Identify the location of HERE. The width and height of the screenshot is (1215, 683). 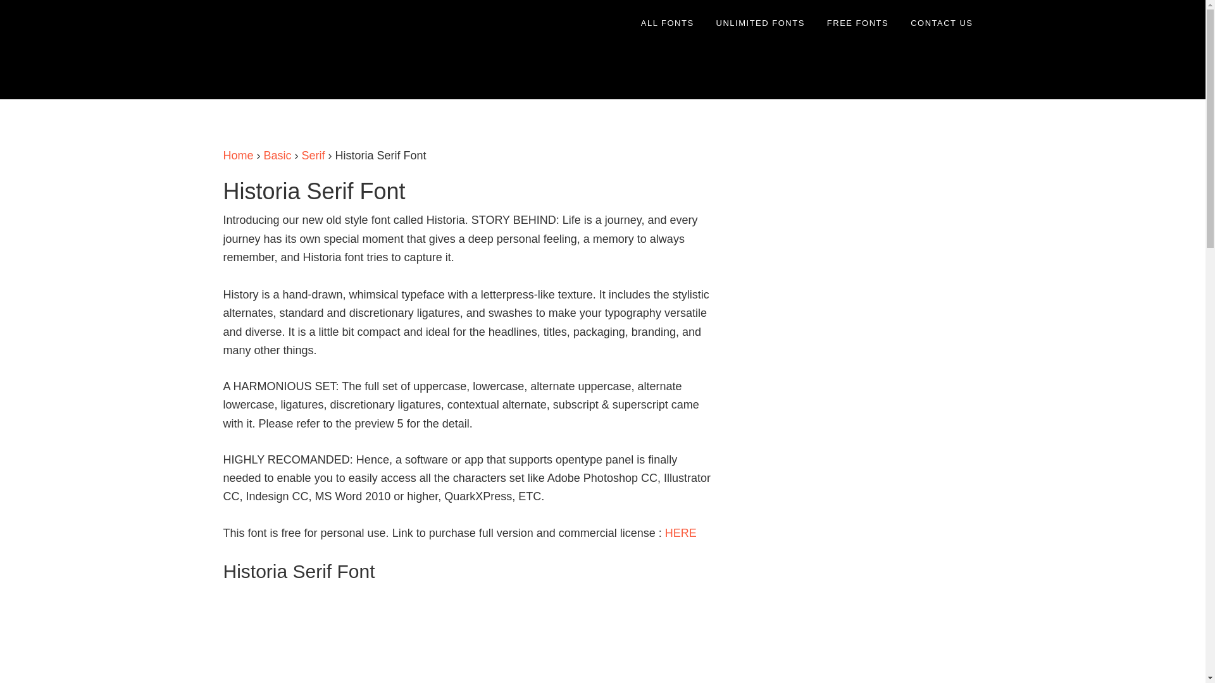
(680, 532).